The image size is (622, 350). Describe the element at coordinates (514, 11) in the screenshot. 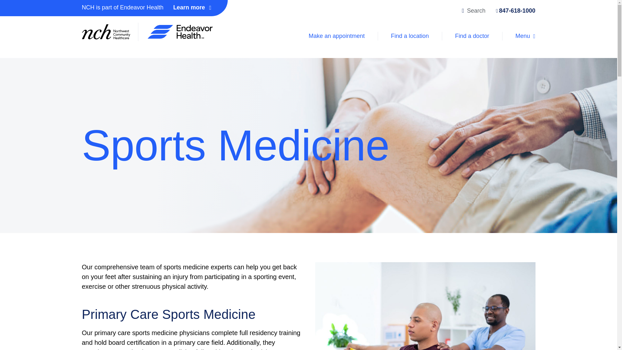

I see ` 847-618-1000` at that location.